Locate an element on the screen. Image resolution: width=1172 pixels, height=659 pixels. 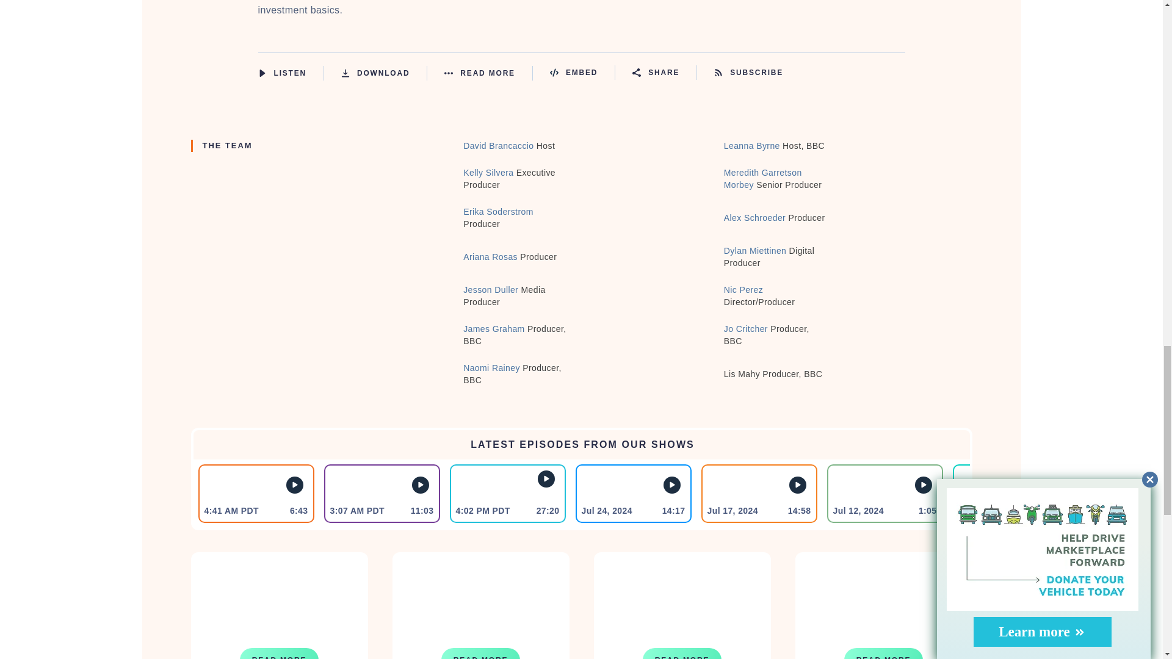
LISTEN is located at coordinates (261, 73).